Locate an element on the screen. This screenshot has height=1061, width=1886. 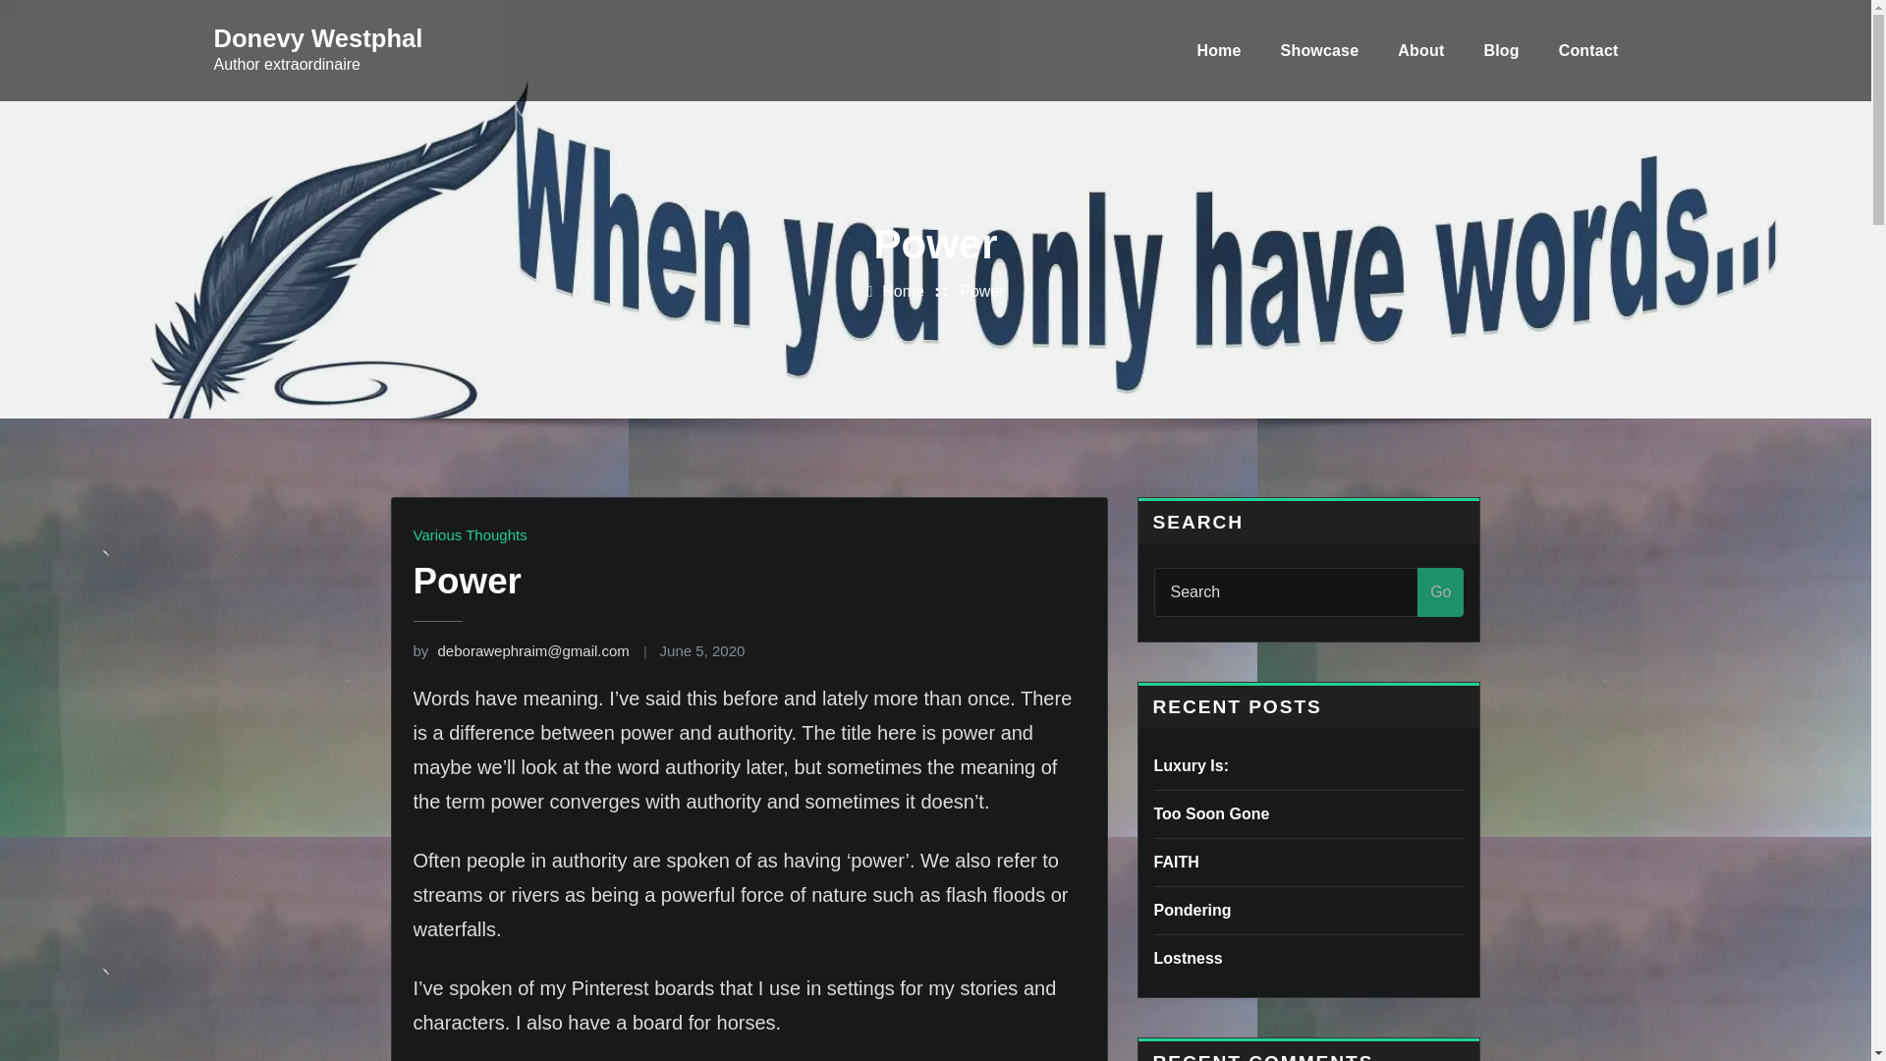
Too Soon Gone is located at coordinates (1210, 813).